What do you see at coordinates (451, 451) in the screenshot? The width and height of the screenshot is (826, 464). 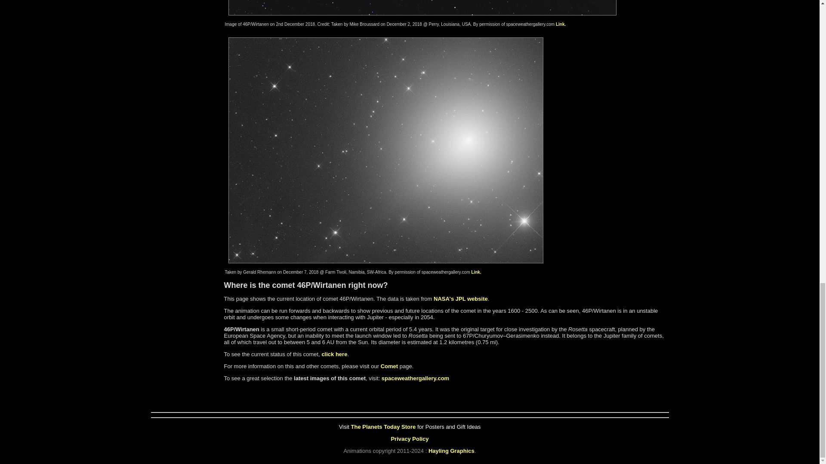 I see `Hayling Graphics Animations` at bounding box center [451, 451].